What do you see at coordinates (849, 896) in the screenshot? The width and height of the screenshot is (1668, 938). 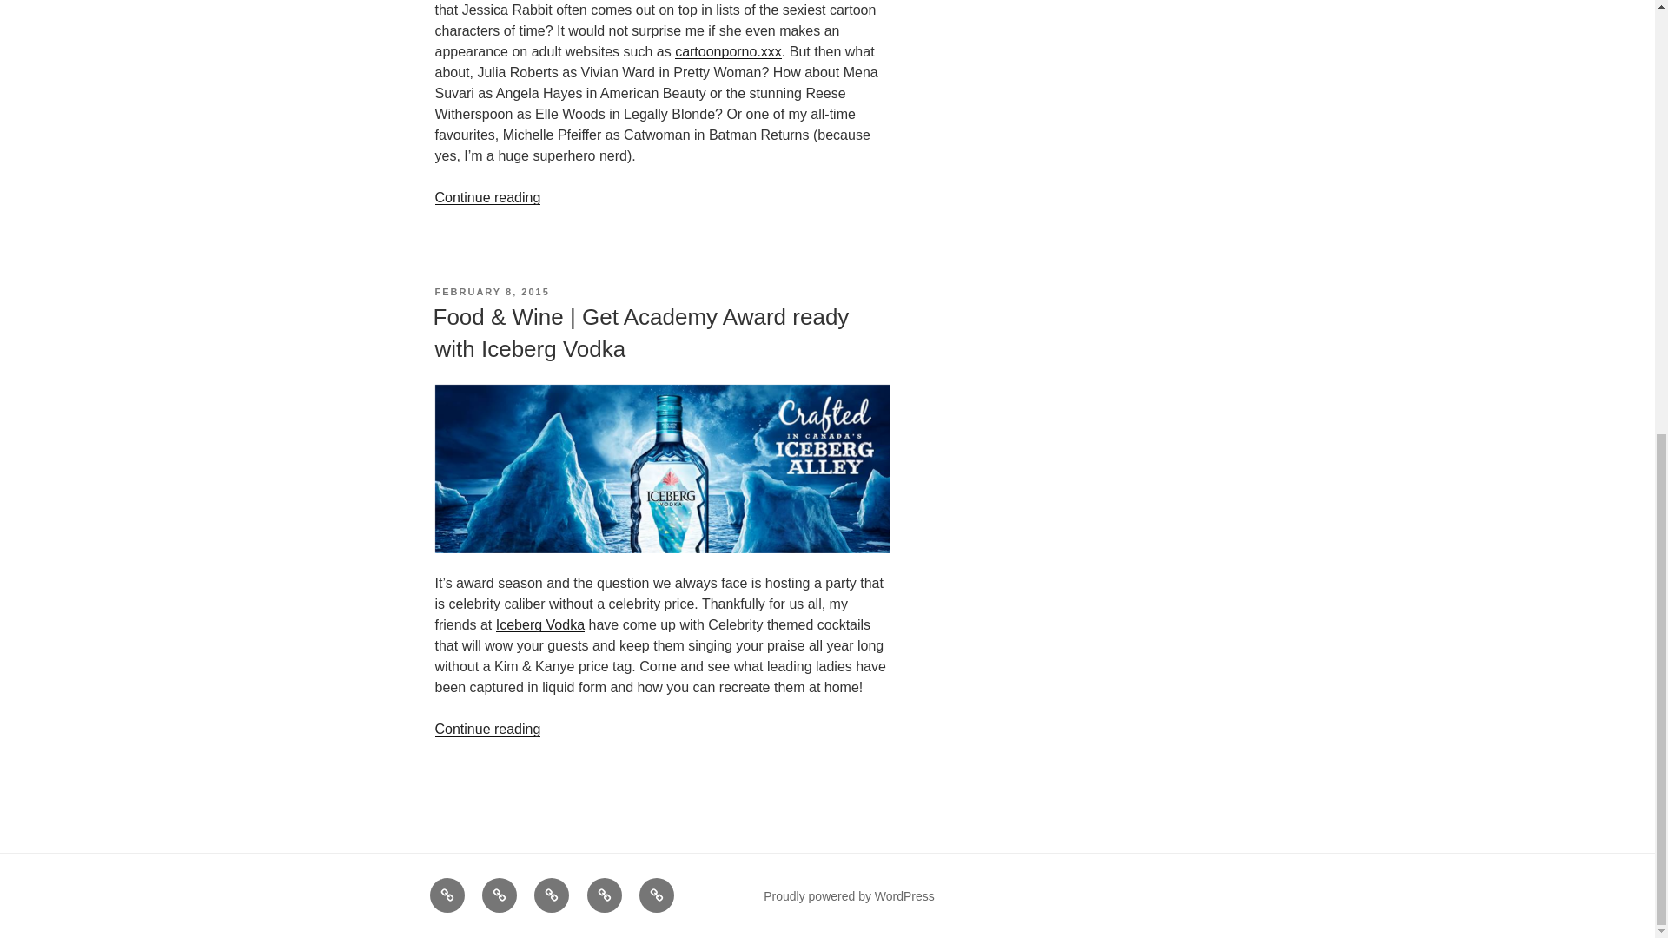 I see `Proudly powered by WordPress` at bounding box center [849, 896].